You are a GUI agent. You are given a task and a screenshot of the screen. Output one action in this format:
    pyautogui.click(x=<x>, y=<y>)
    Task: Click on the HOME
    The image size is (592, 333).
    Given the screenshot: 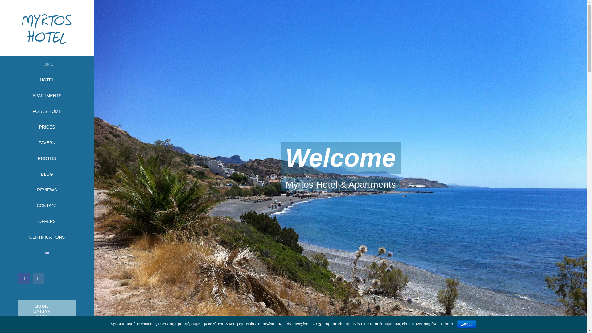 What is the action you would take?
    pyautogui.click(x=47, y=64)
    